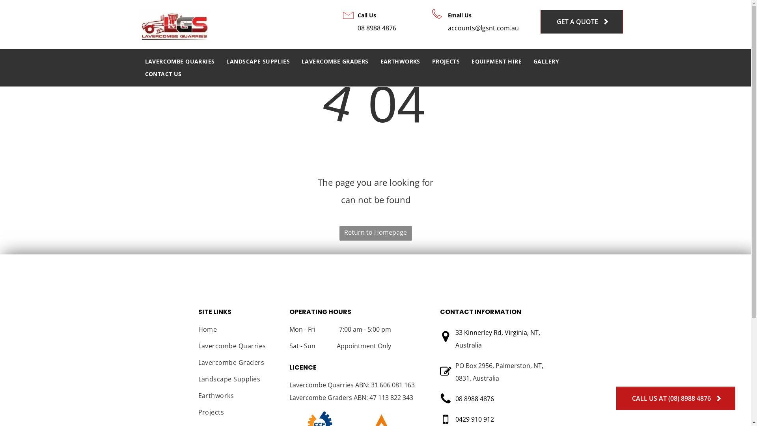 This screenshot has height=426, width=757. Describe the element at coordinates (240, 348) in the screenshot. I see `Lavercombe Quarries` at that location.